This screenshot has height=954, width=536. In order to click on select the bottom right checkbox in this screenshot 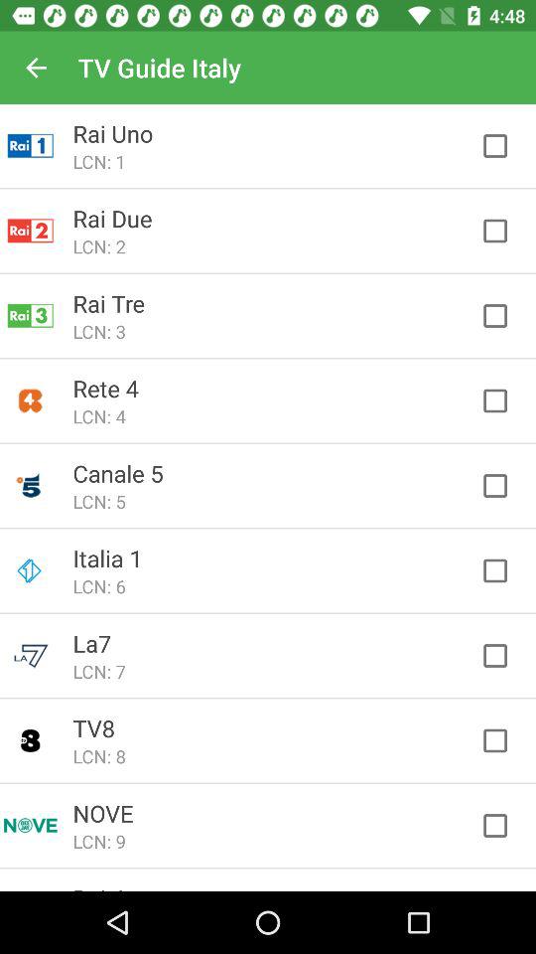, I will do `click(504, 825)`.